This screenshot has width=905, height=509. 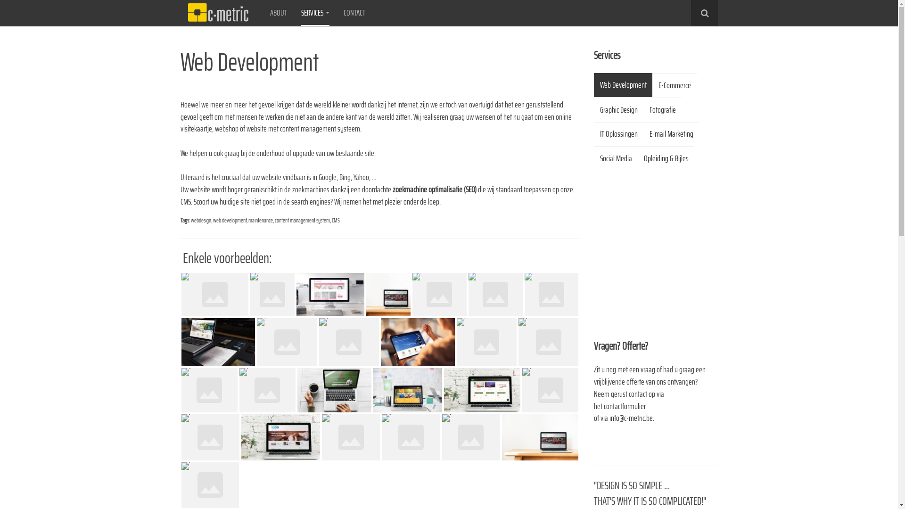 What do you see at coordinates (632, 418) in the screenshot?
I see `info@c-metric.be.` at bounding box center [632, 418].